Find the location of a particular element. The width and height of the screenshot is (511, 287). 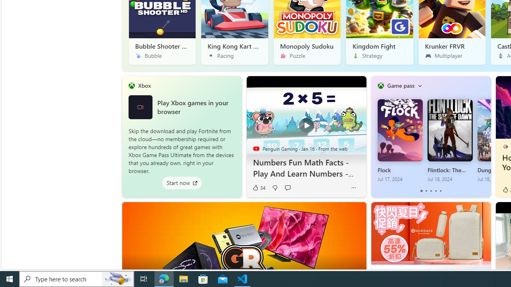

Class: previous-flipper is located at coordinates (375, 136).